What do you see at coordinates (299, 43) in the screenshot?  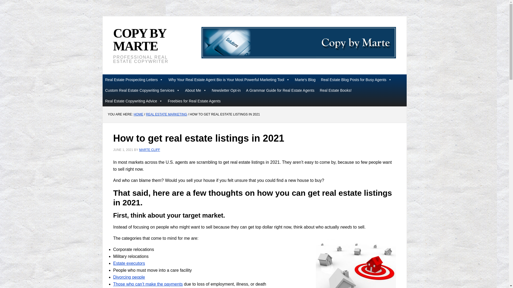 I see `Real Estate Copyrighting` at bounding box center [299, 43].